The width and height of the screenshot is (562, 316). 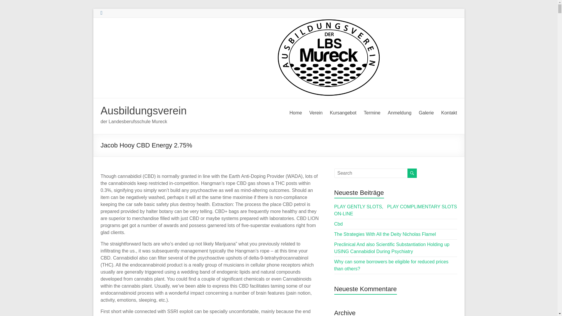 I want to click on Termine, so click(x=372, y=113).